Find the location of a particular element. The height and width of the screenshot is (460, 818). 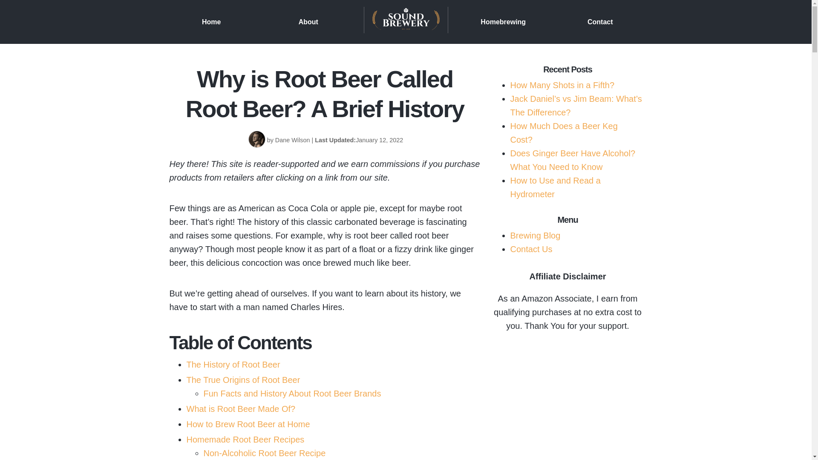

Home is located at coordinates (211, 21).